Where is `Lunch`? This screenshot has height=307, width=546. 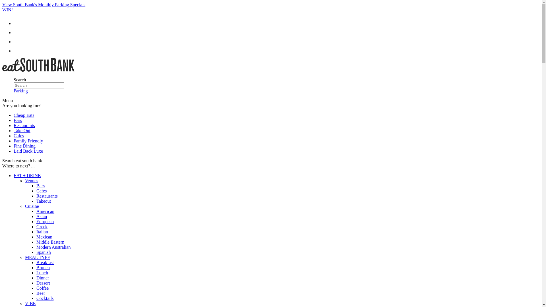
Lunch is located at coordinates (42, 273).